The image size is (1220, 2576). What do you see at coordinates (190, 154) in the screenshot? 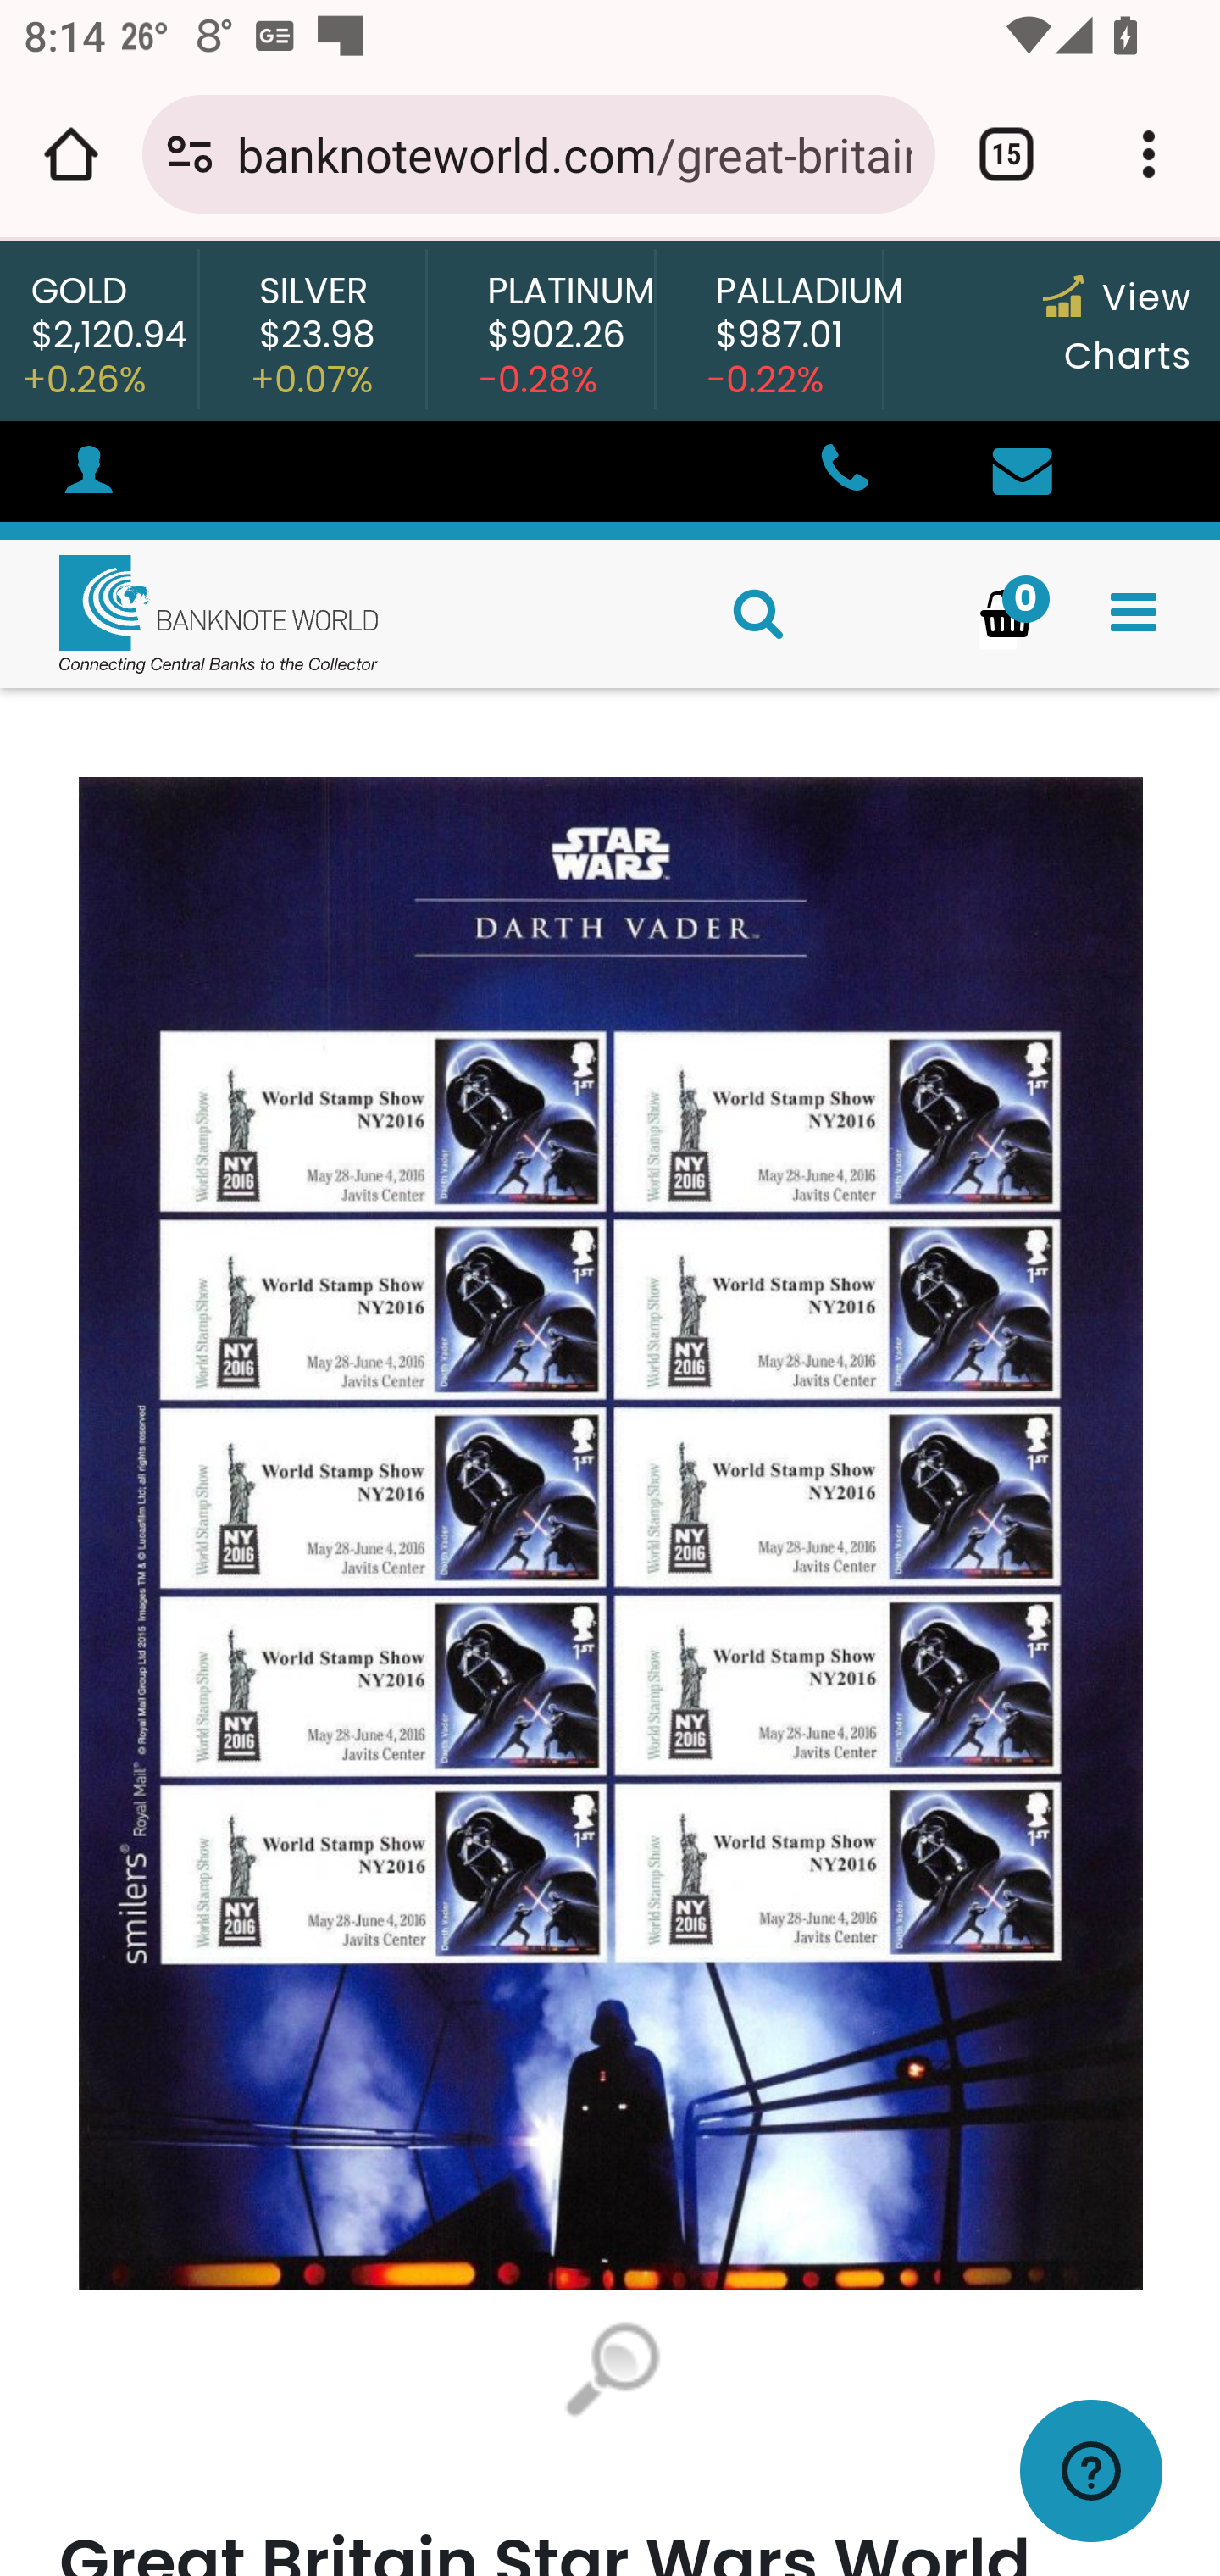
I see `Connection is secure` at bounding box center [190, 154].